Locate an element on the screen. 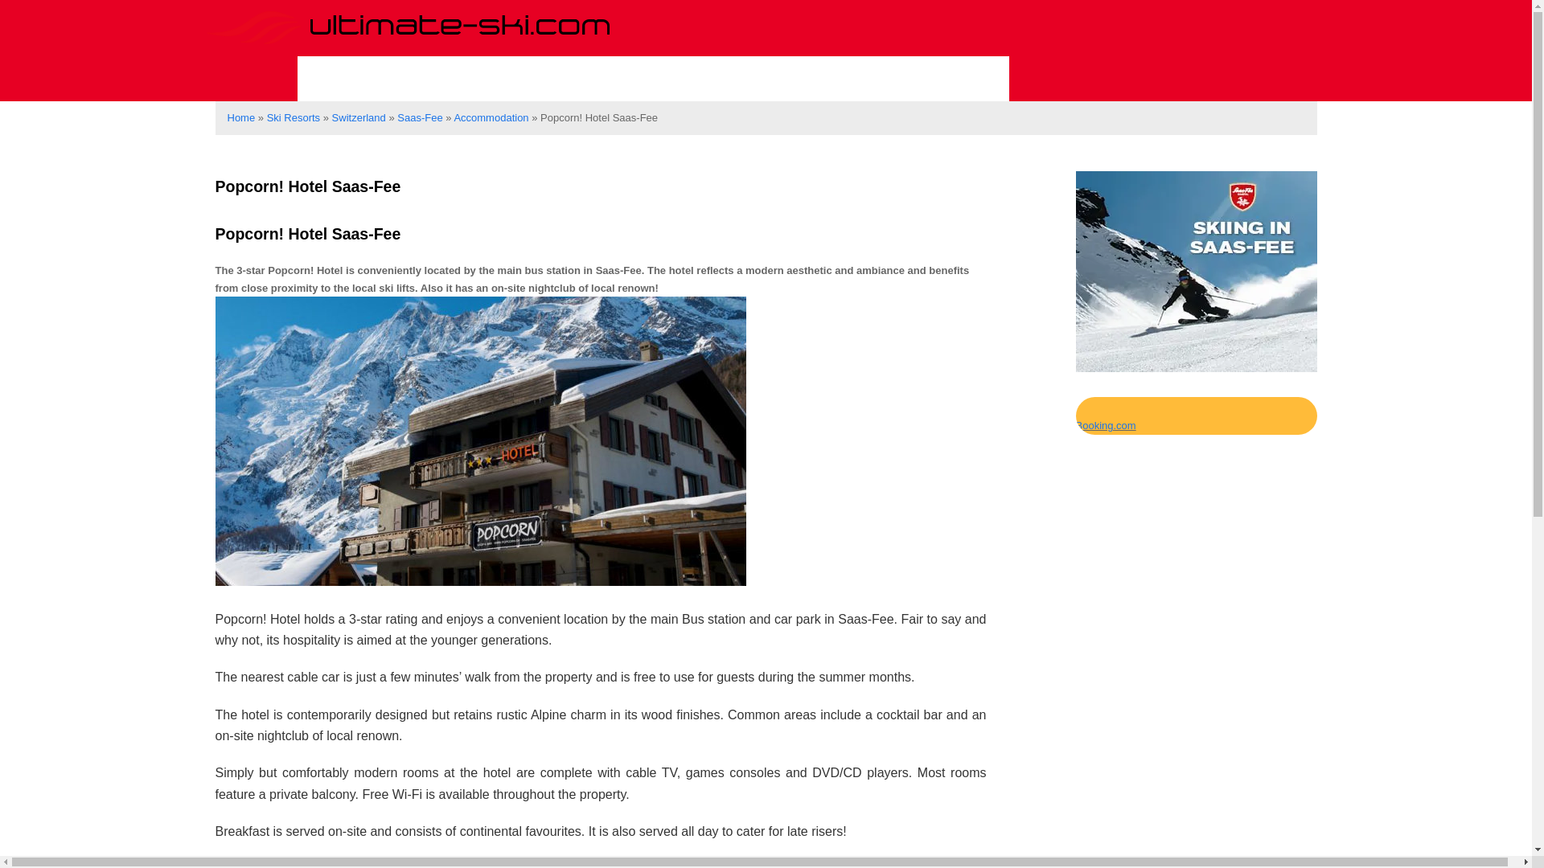 The height and width of the screenshot is (868, 1544). Features is located at coordinates (773, 79).